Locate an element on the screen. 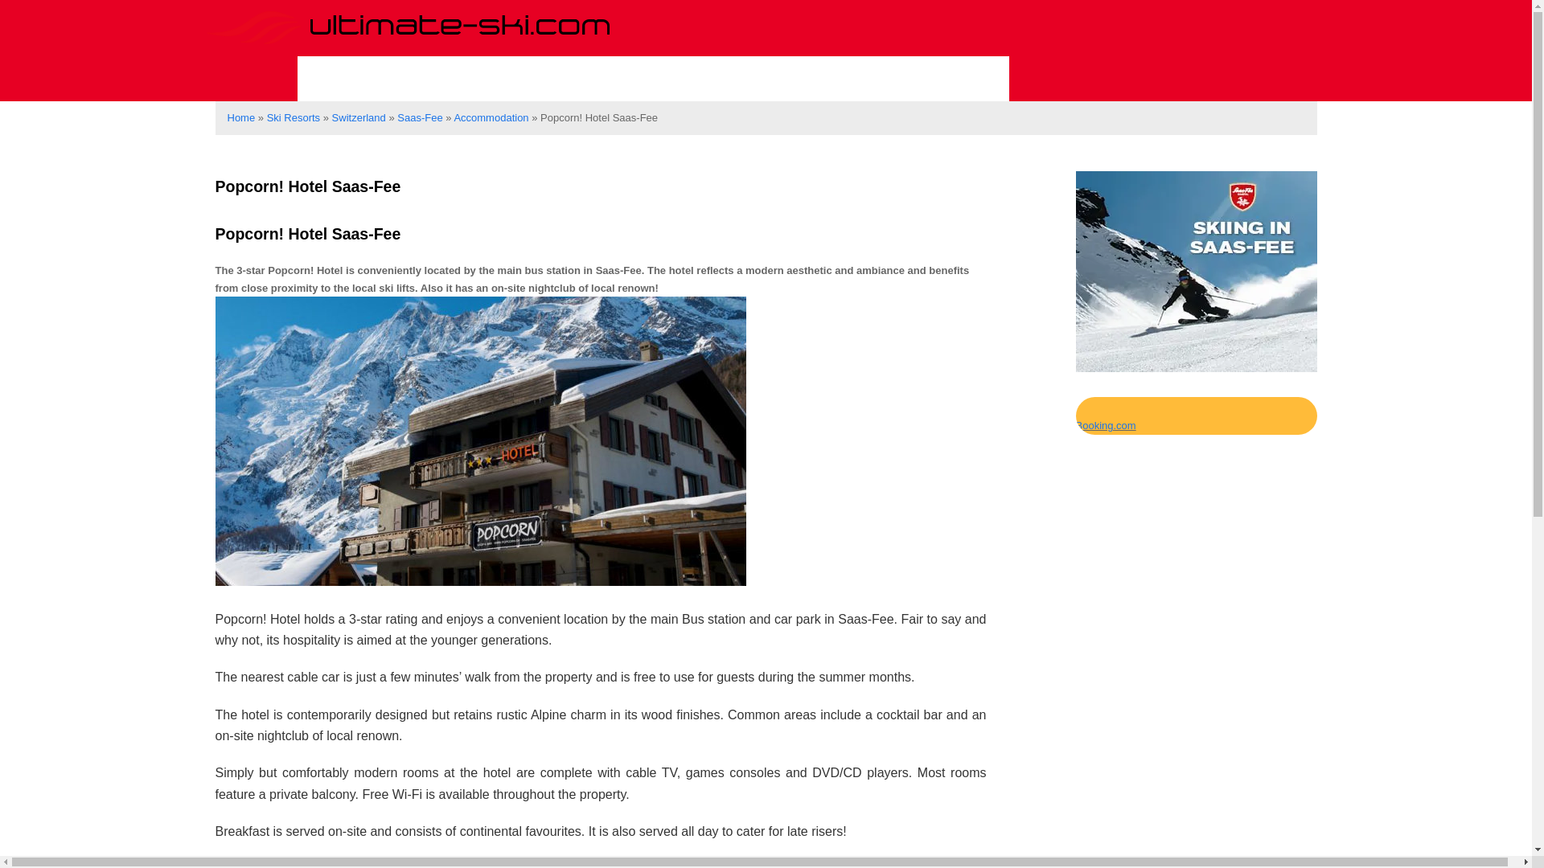 The height and width of the screenshot is (868, 1544). Features is located at coordinates (773, 79).